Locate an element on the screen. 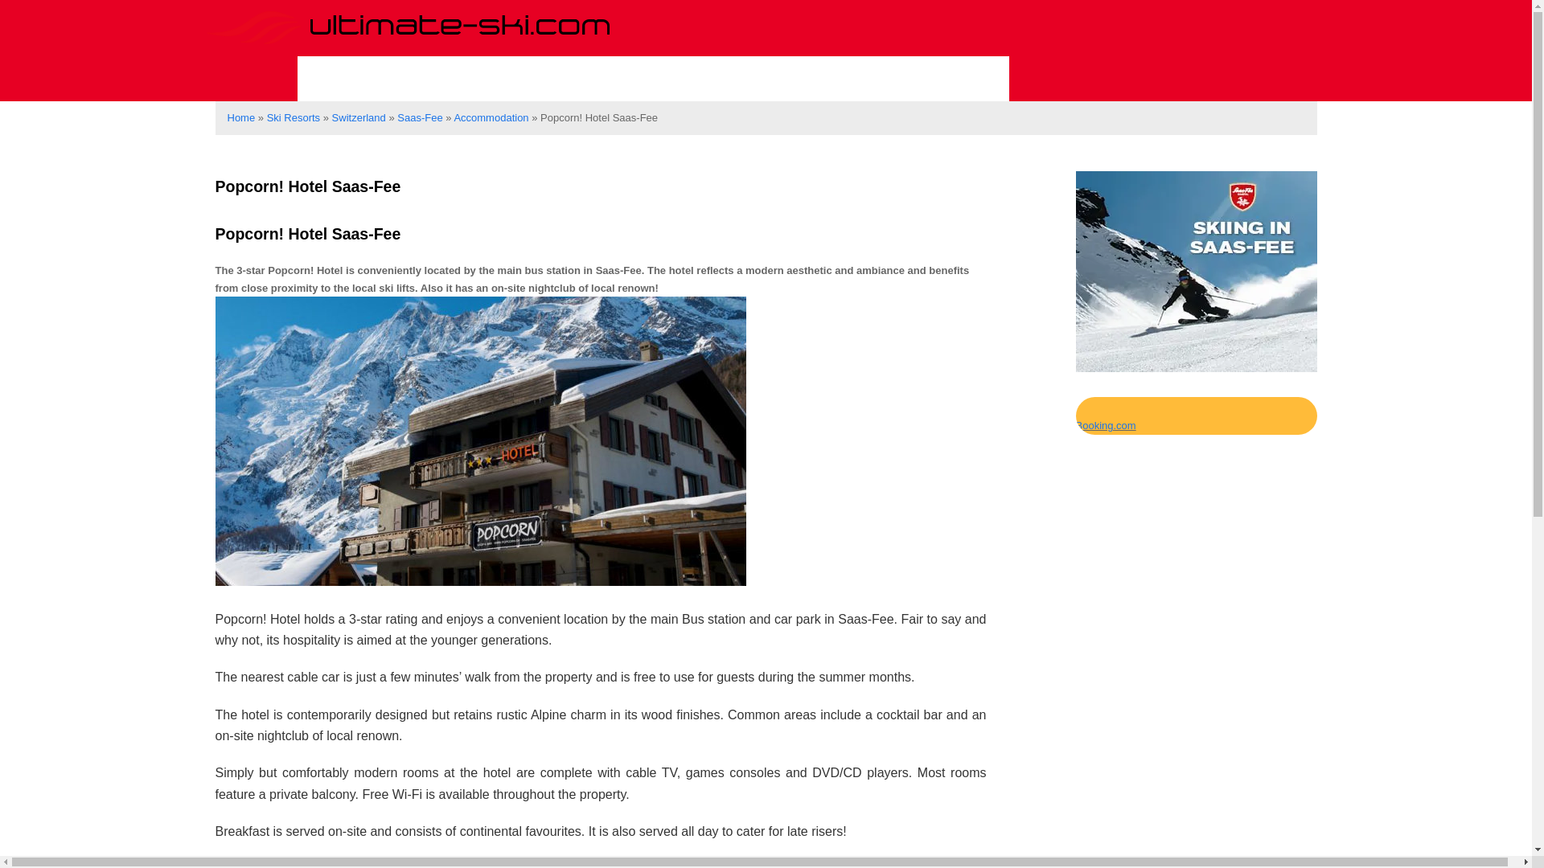 The height and width of the screenshot is (868, 1544). Features is located at coordinates (773, 79).